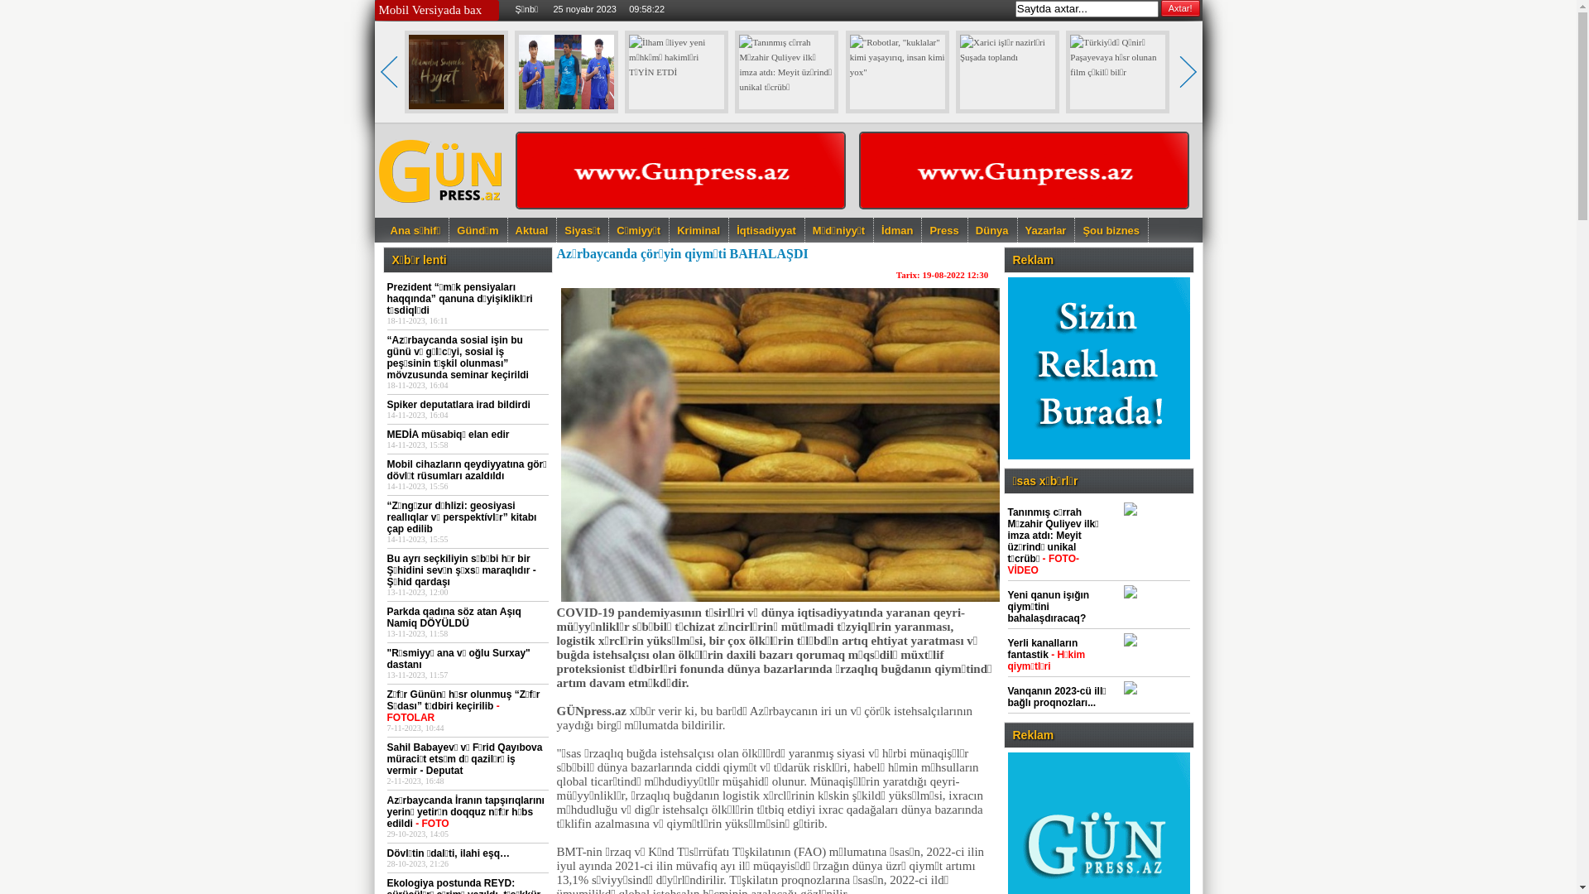 The width and height of the screenshot is (1589, 894). Describe the element at coordinates (533, 230) in the screenshot. I see `Aktual` at that location.